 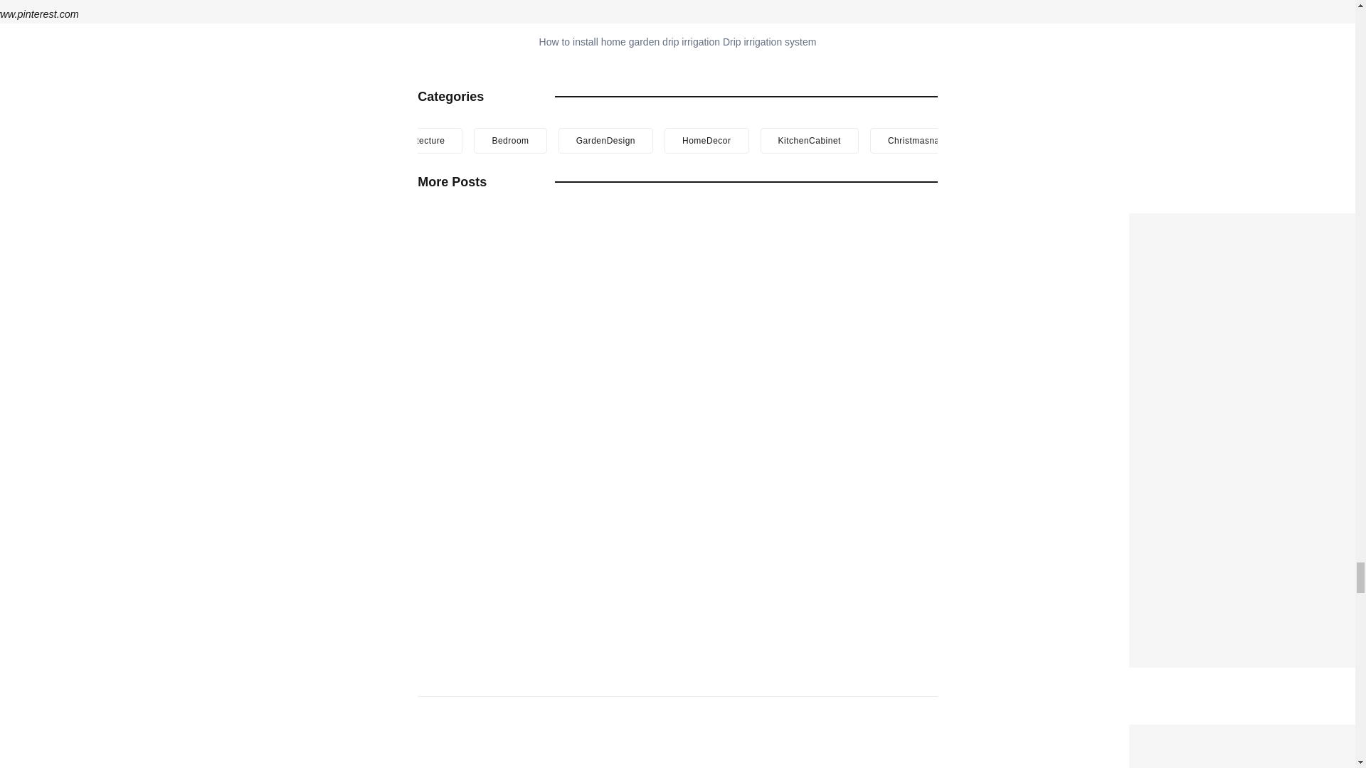 I want to click on Christmasnails, so click(x=918, y=141).